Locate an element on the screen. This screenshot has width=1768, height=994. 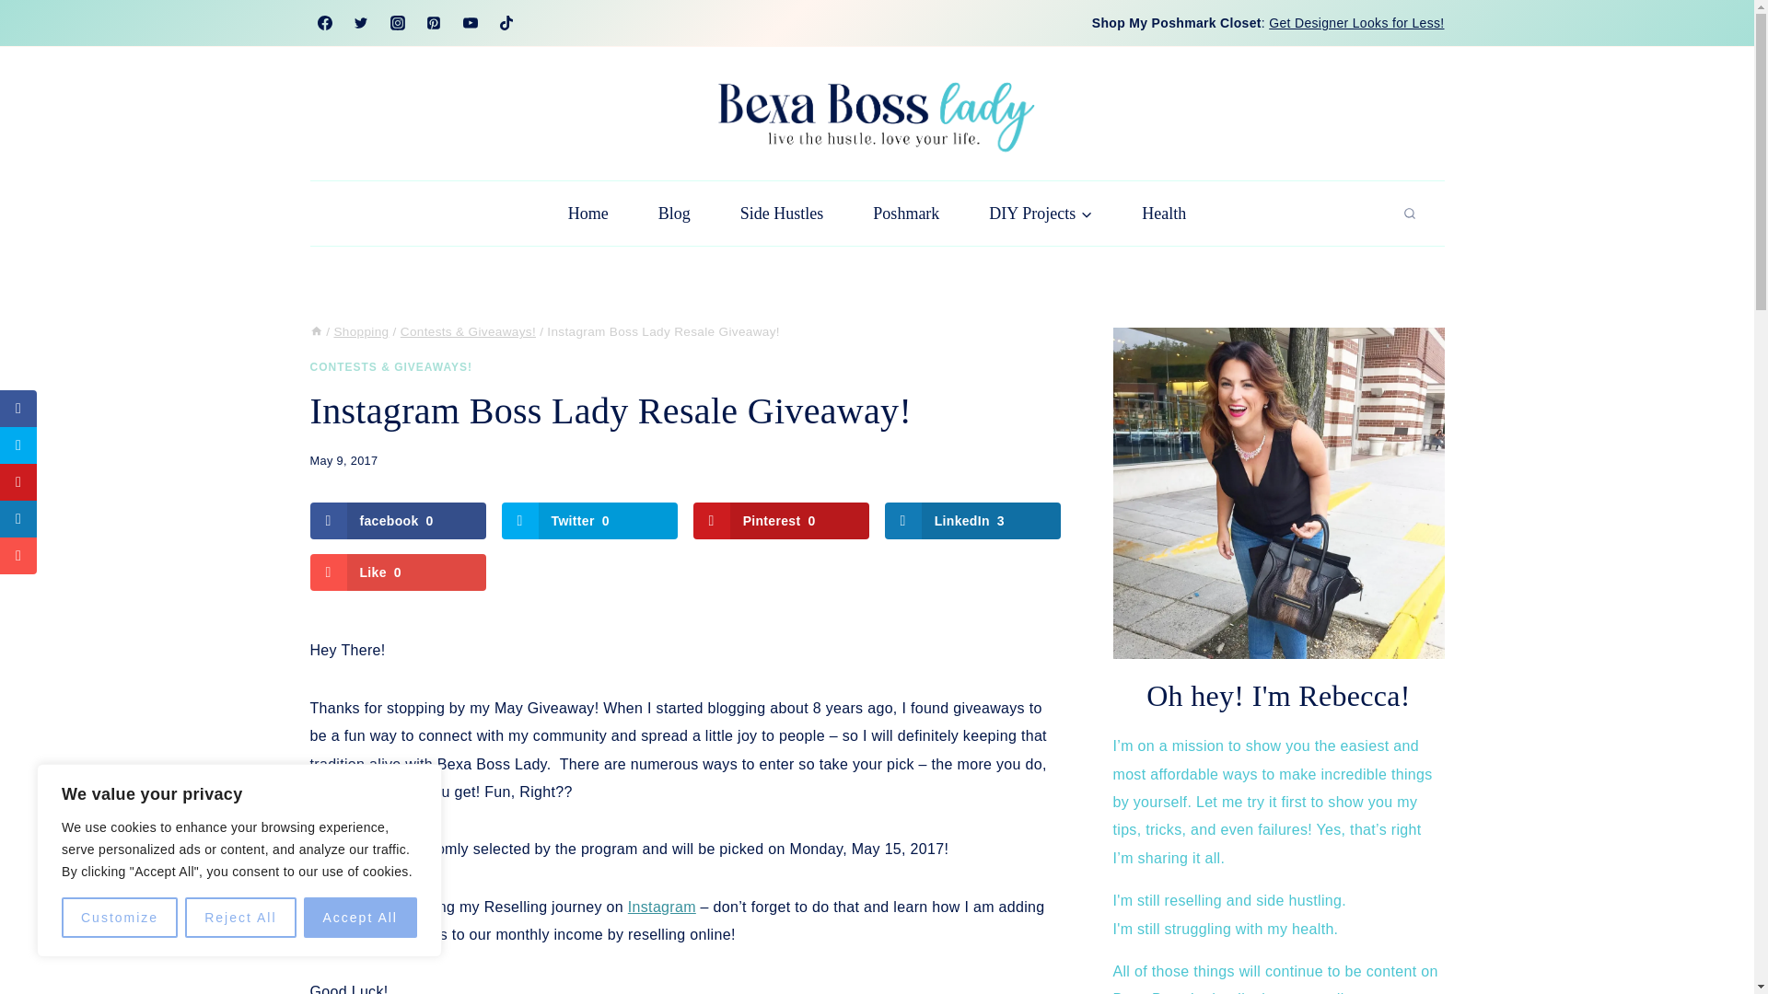
Reject All is located at coordinates (239, 918).